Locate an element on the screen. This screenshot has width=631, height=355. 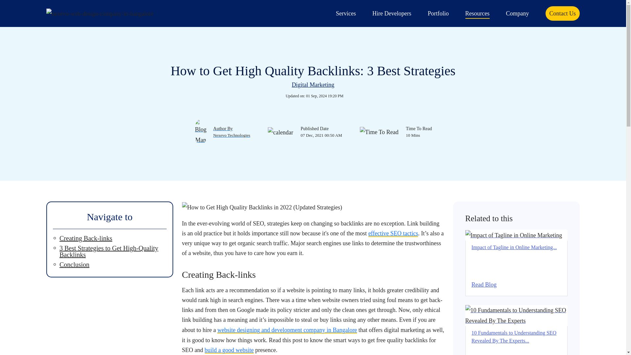
Contact Us is located at coordinates (563, 13).